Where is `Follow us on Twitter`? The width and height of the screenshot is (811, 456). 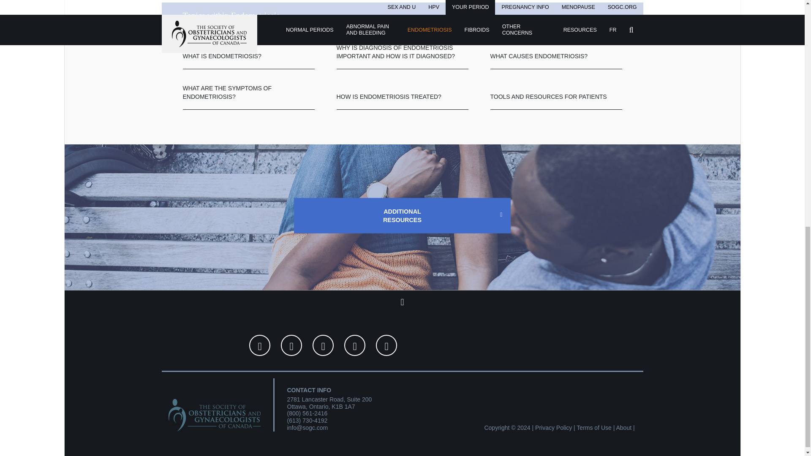
Follow us on Twitter is located at coordinates (355, 345).